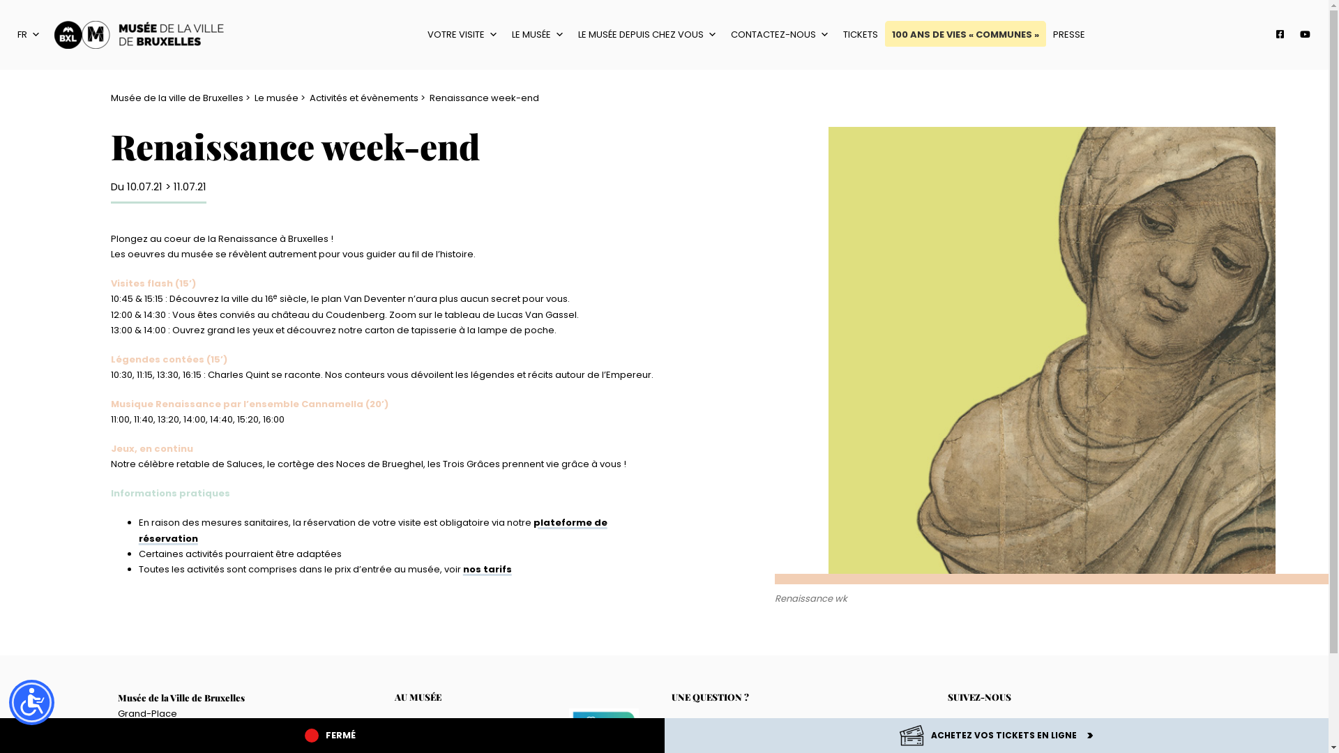 This screenshot has height=753, width=1339. I want to click on PRESSE, so click(1069, 35).